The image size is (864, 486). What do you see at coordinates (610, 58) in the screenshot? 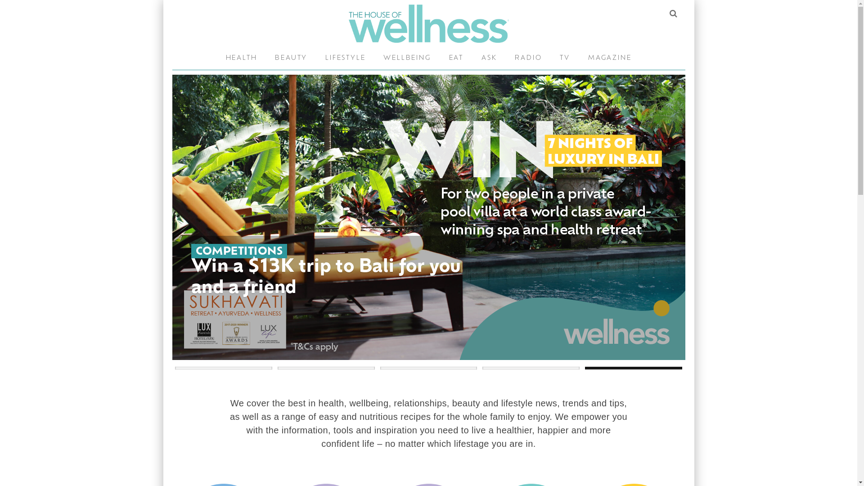
I see `MAGAZINE` at bounding box center [610, 58].